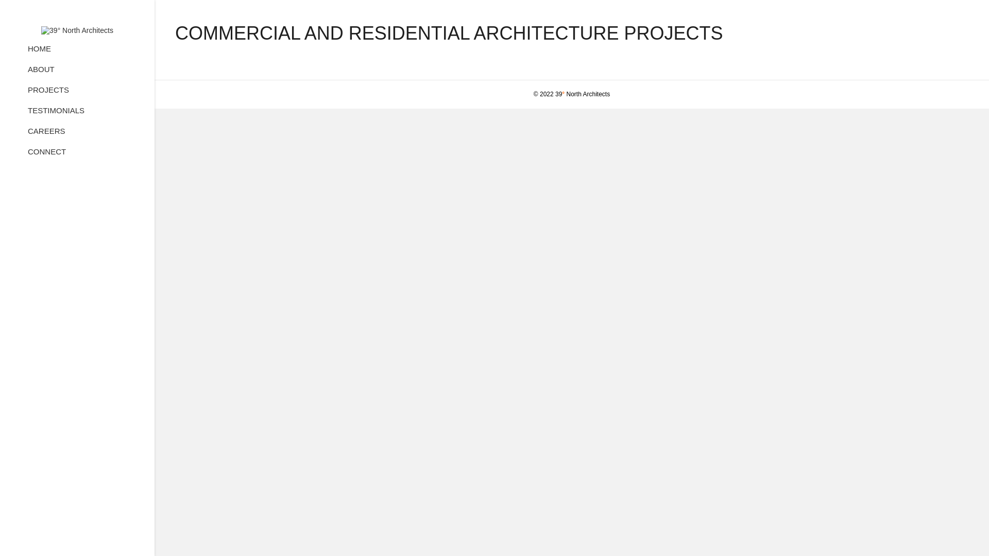 This screenshot has width=989, height=556. Describe the element at coordinates (47, 155) in the screenshot. I see `CONNECT` at that location.